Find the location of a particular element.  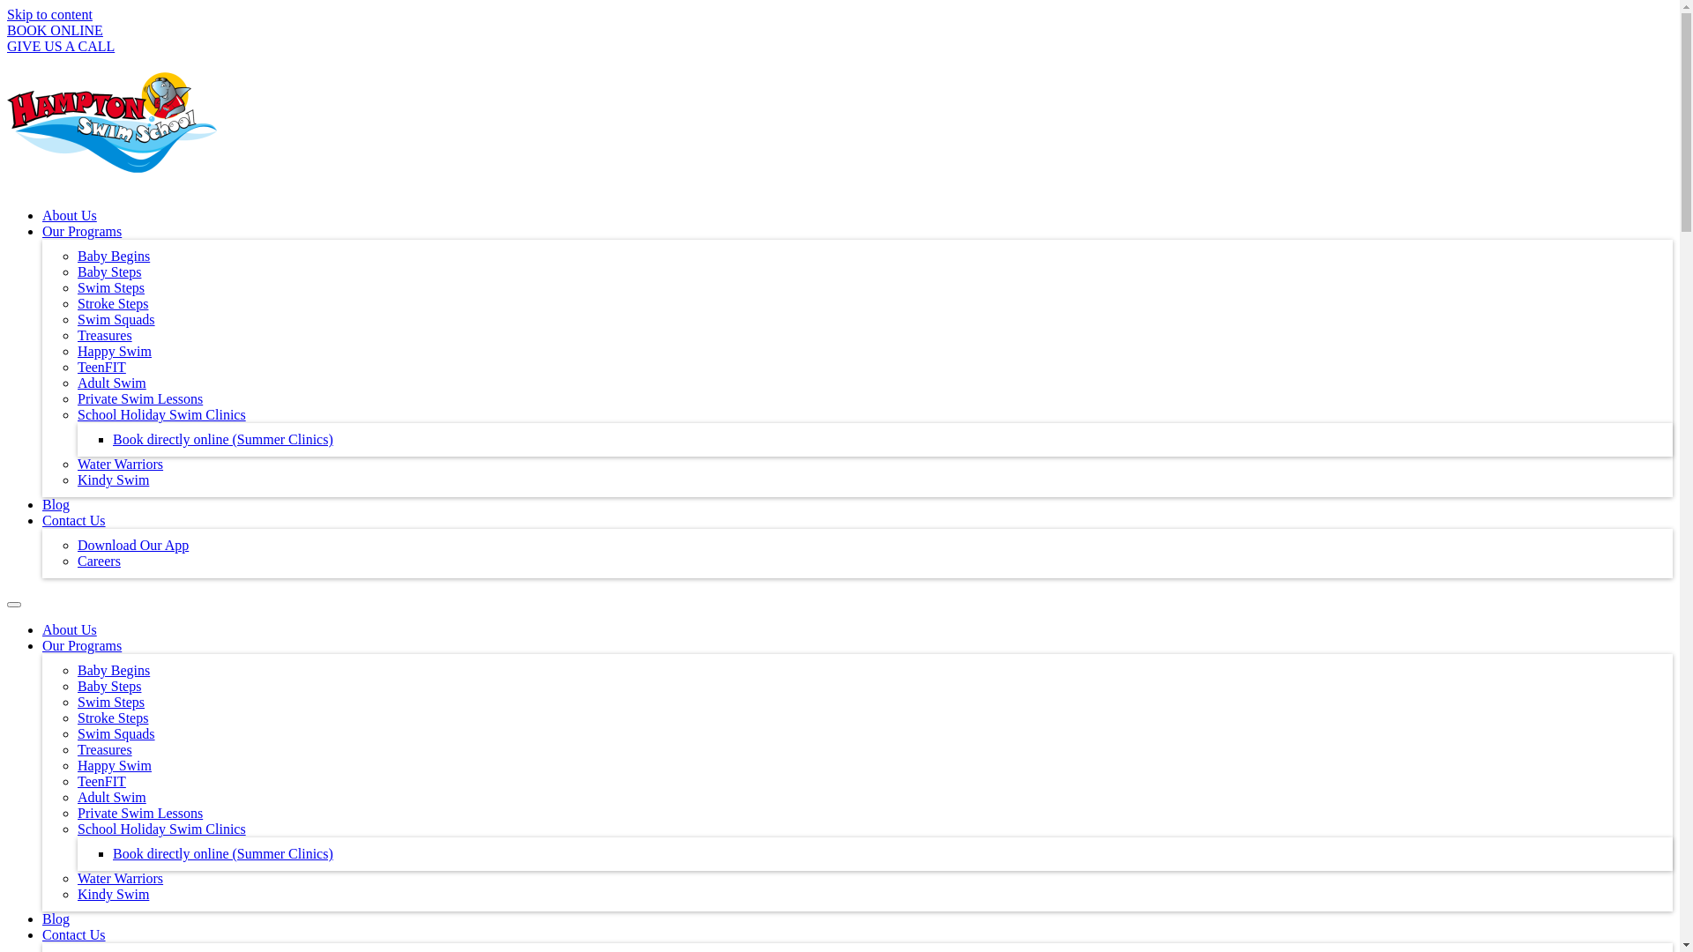

About Us is located at coordinates (70, 215).